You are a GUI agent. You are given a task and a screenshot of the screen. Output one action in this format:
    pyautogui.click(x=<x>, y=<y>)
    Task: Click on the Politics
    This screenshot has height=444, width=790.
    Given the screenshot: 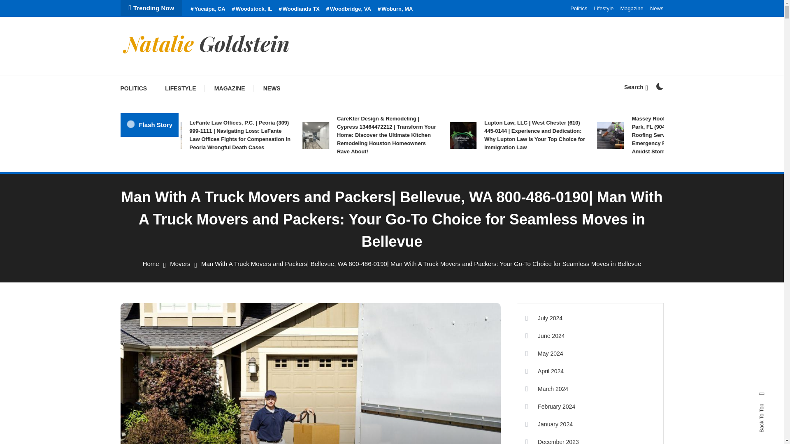 What is the action you would take?
    pyautogui.click(x=579, y=8)
    